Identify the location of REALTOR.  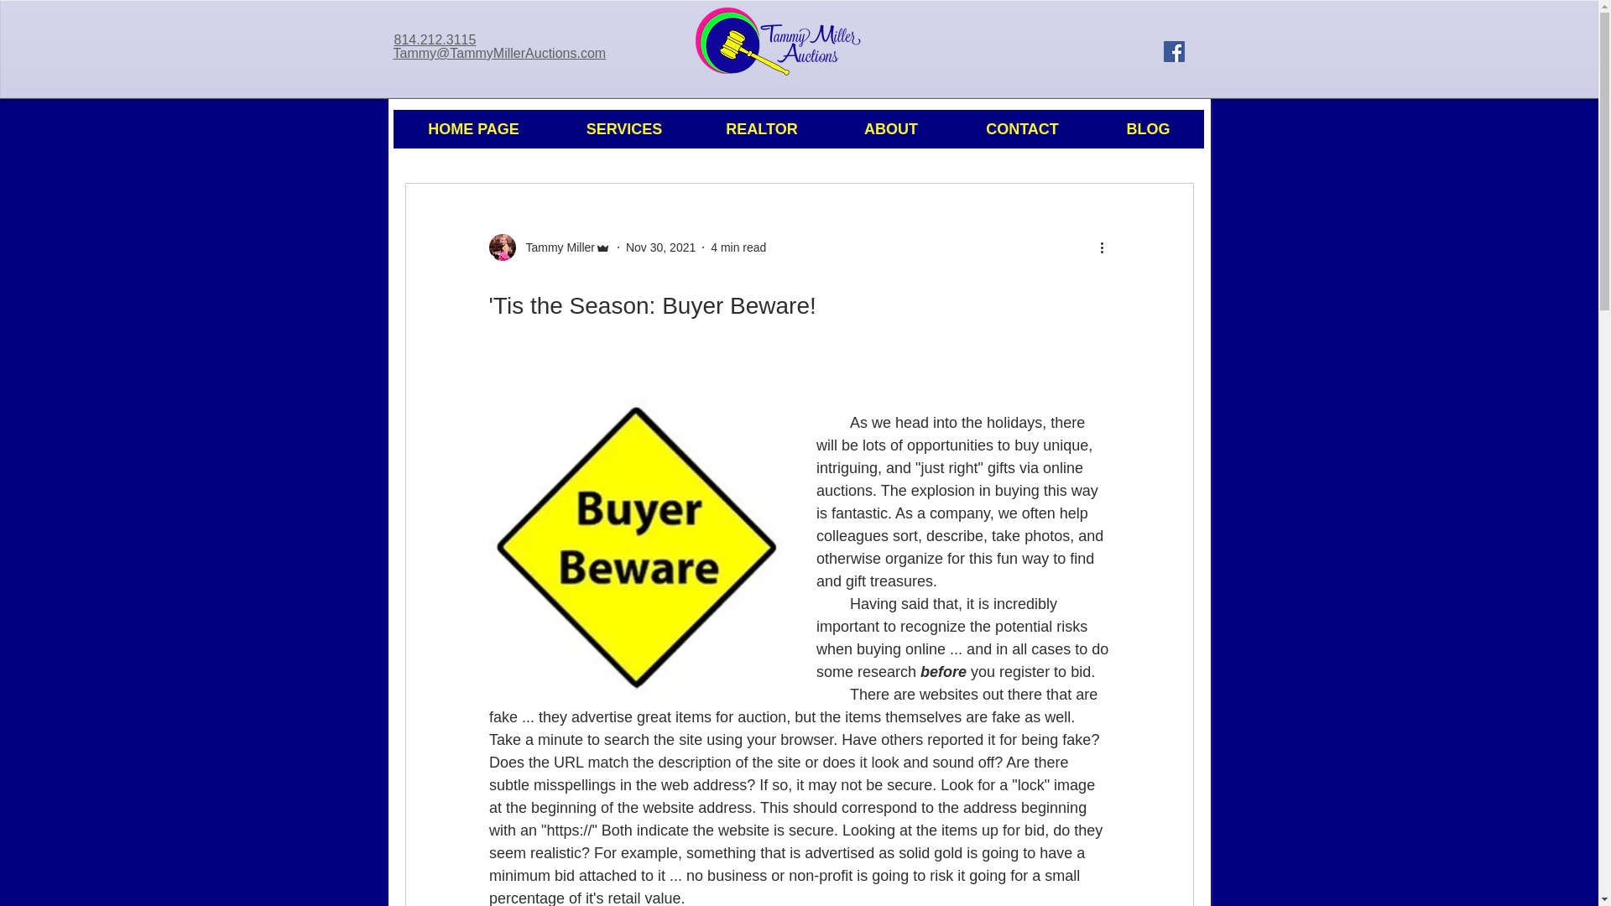
(760, 129).